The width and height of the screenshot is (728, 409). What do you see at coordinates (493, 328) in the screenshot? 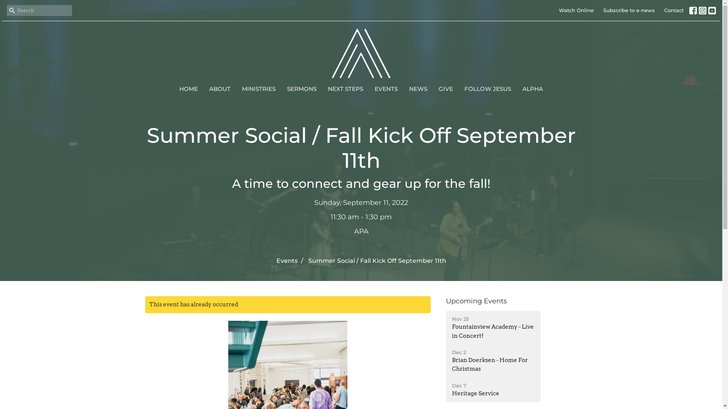
I see `Nov 25
Fountainview Academy - Live in Concert!` at bounding box center [493, 328].